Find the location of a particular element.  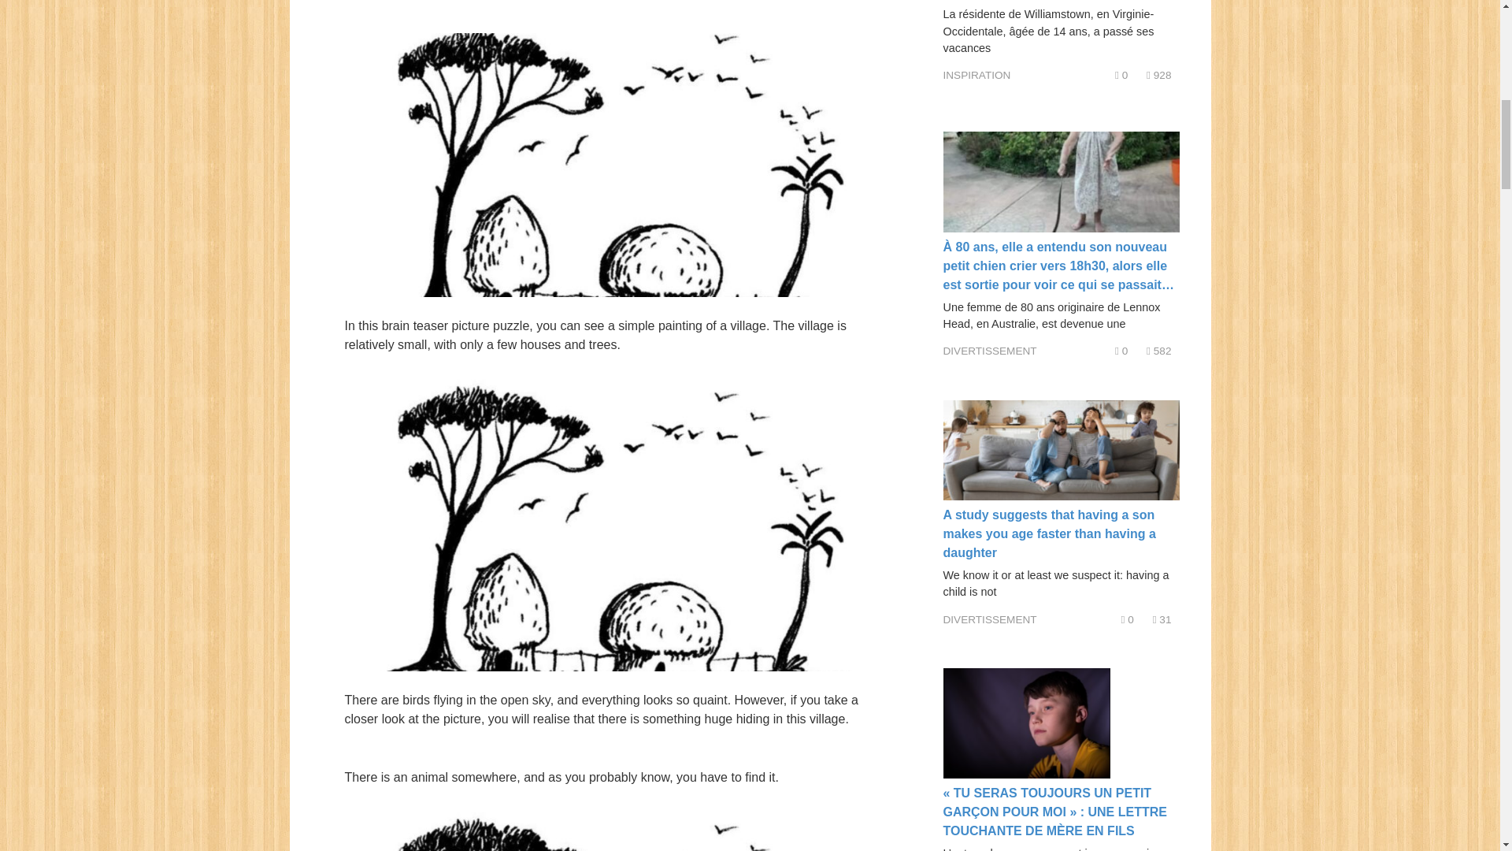

DIVERTISSEMENT is located at coordinates (991, 351).